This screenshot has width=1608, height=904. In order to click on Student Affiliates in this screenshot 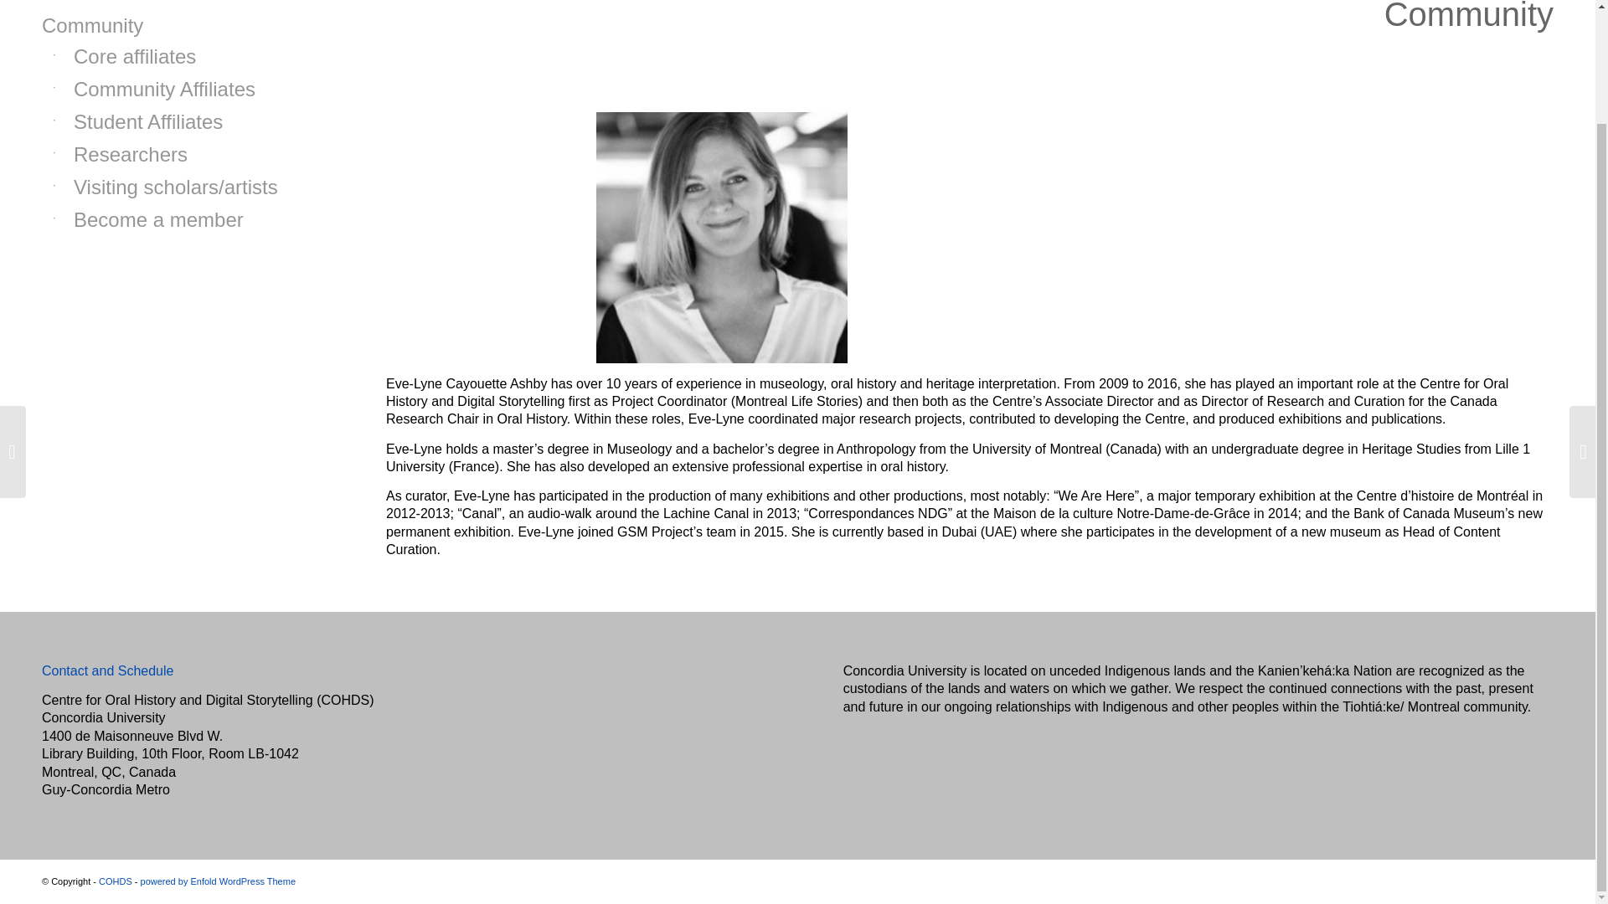, I will do `click(183, 122)`.